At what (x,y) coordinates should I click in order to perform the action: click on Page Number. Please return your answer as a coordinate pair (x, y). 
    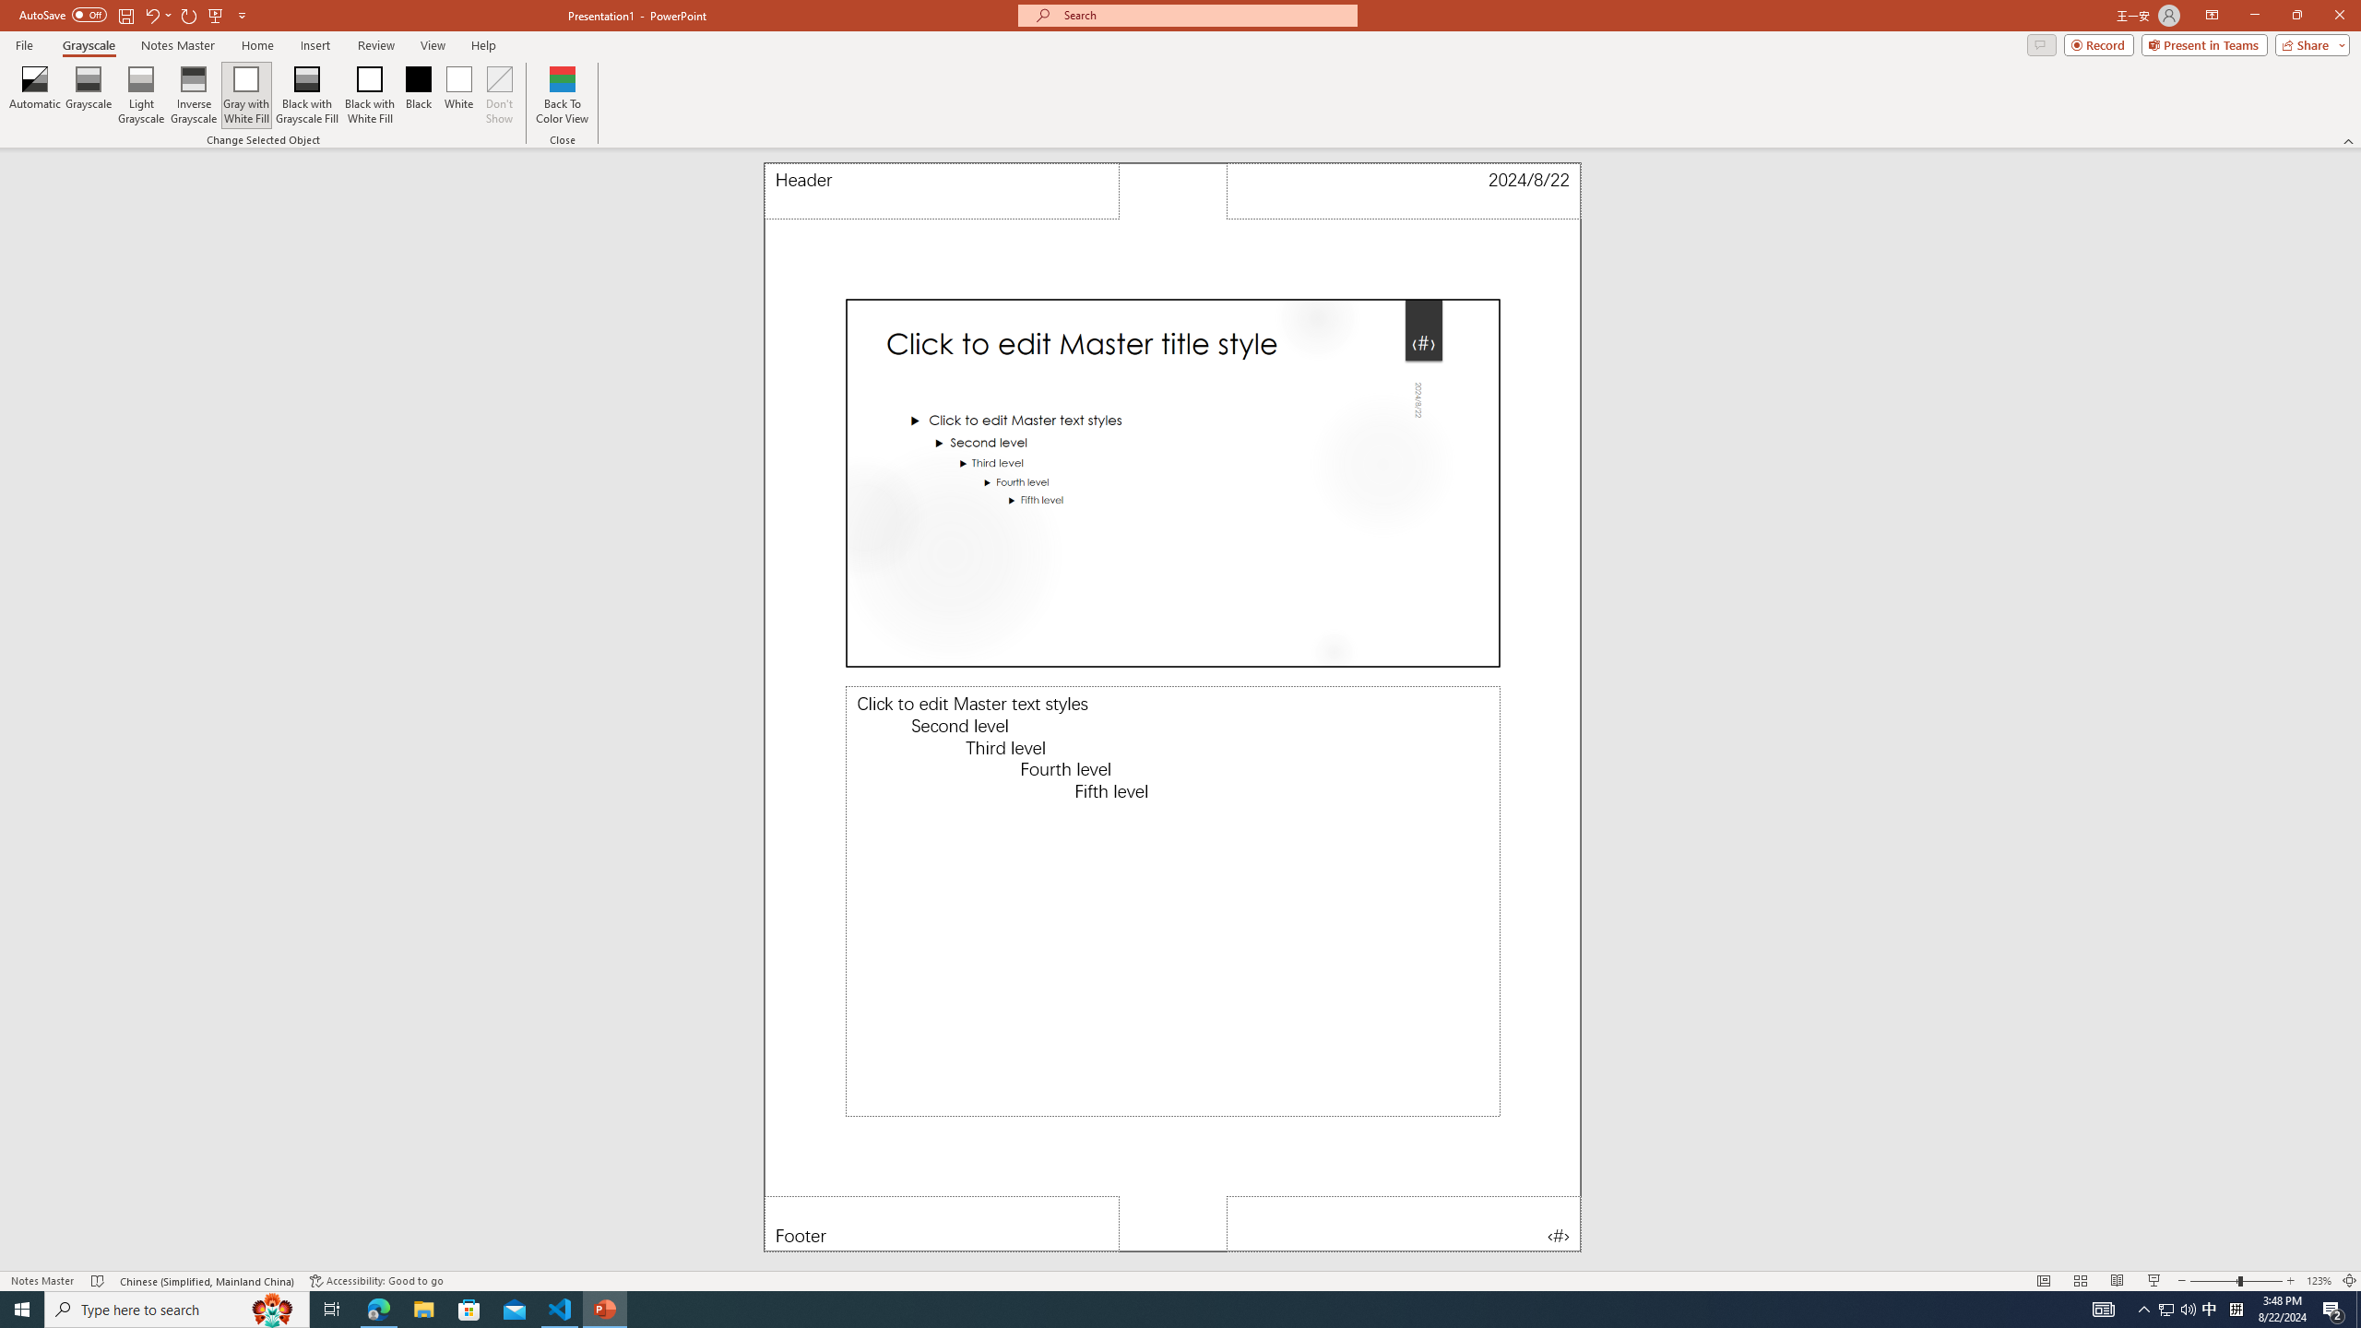
    Looking at the image, I should click on (1405, 1224).